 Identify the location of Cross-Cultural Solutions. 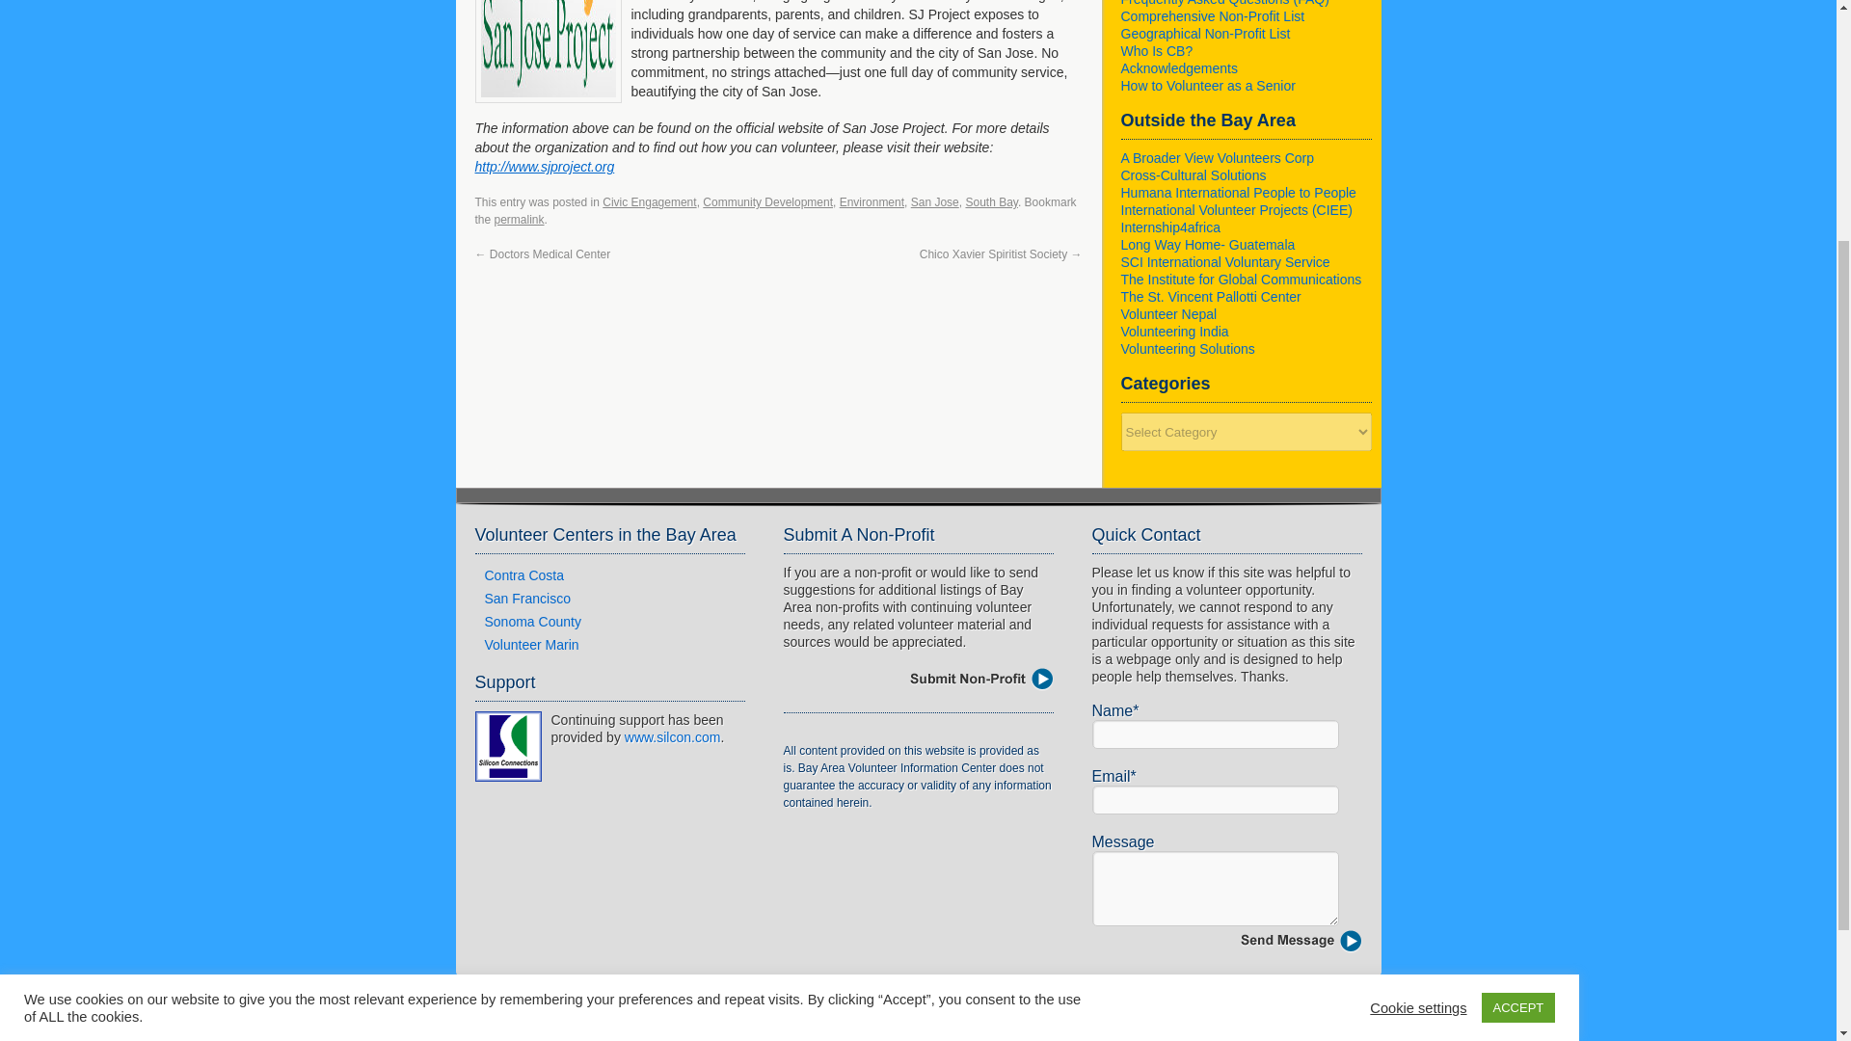
(1193, 175).